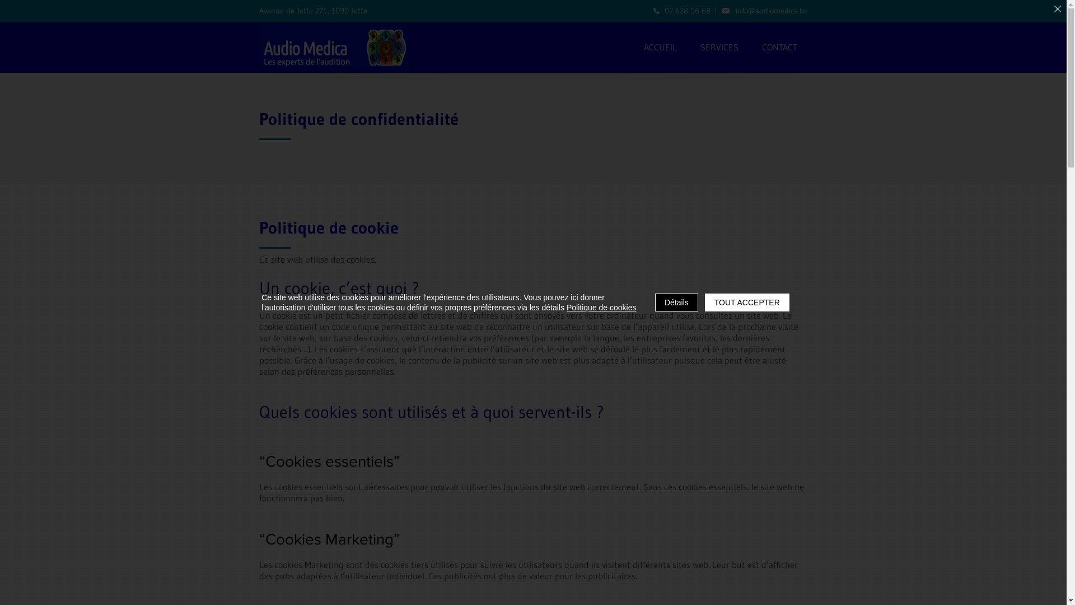 The height and width of the screenshot is (605, 1075). I want to click on ACCUEIL, so click(661, 48).